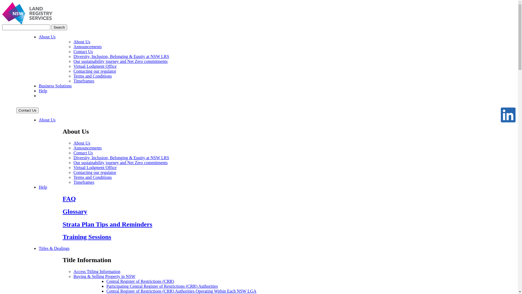  I want to click on About Us, so click(82, 143).